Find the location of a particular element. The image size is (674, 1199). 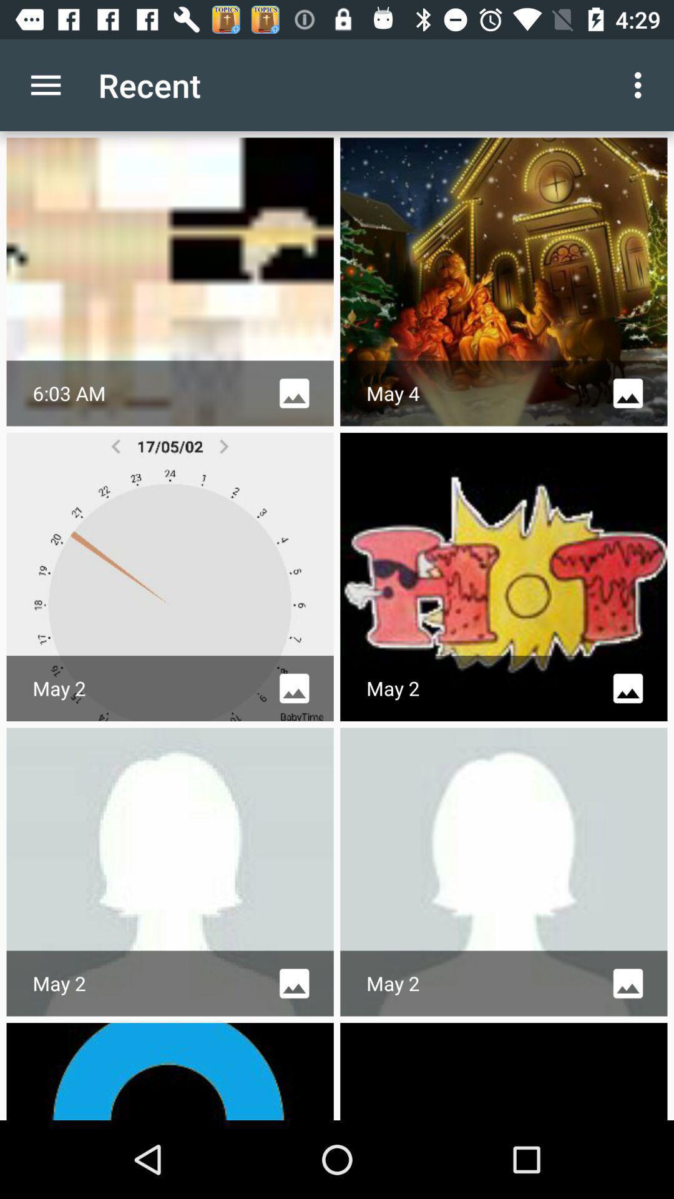

click on sixth image from top which is in the third row and second column is located at coordinates (504, 872).